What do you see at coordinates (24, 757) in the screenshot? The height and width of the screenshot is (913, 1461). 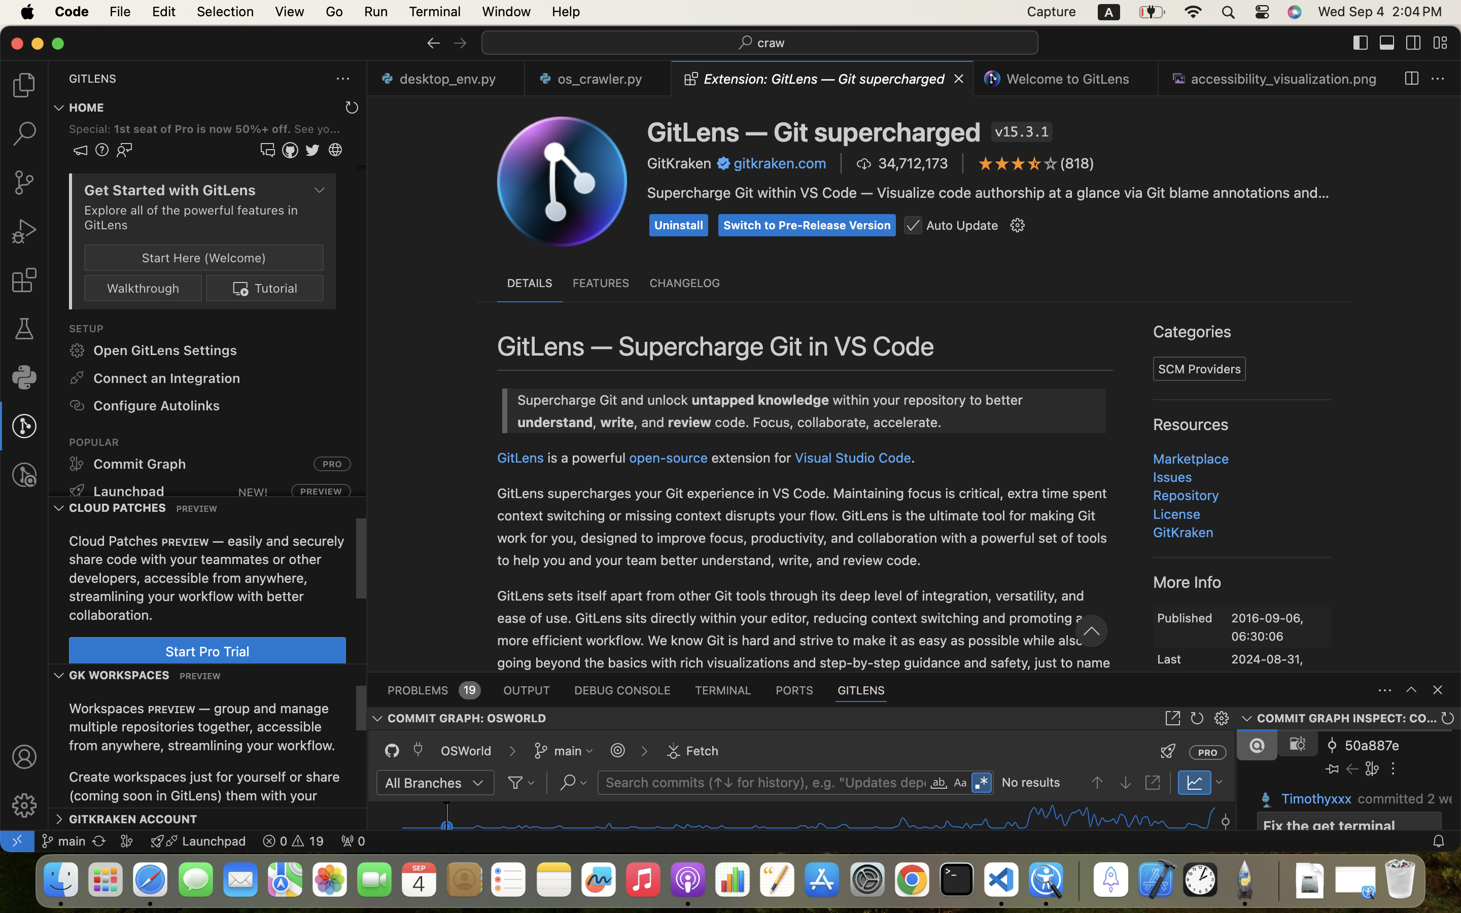 I see `` at bounding box center [24, 757].